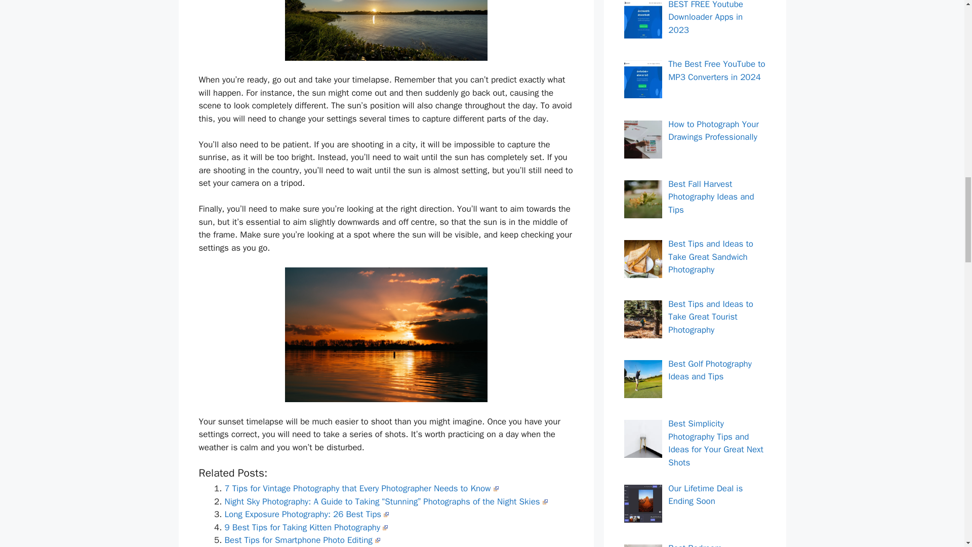 Image resolution: width=972 pixels, height=547 pixels. I want to click on Best Tips for Smartphone Photo Editing, so click(302, 540).